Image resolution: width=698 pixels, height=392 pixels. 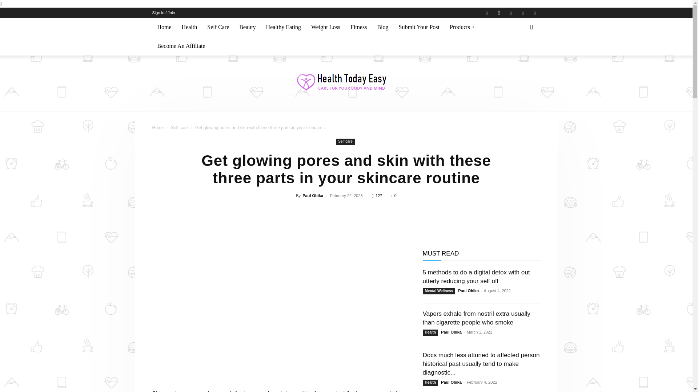 I want to click on Health, so click(x=189, y=27).